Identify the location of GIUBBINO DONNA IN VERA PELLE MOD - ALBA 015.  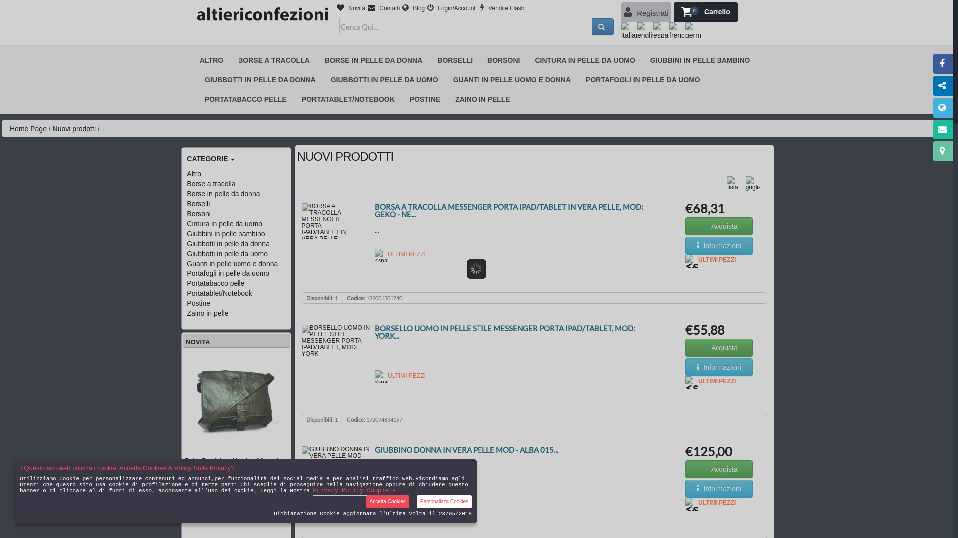
(337, 482).